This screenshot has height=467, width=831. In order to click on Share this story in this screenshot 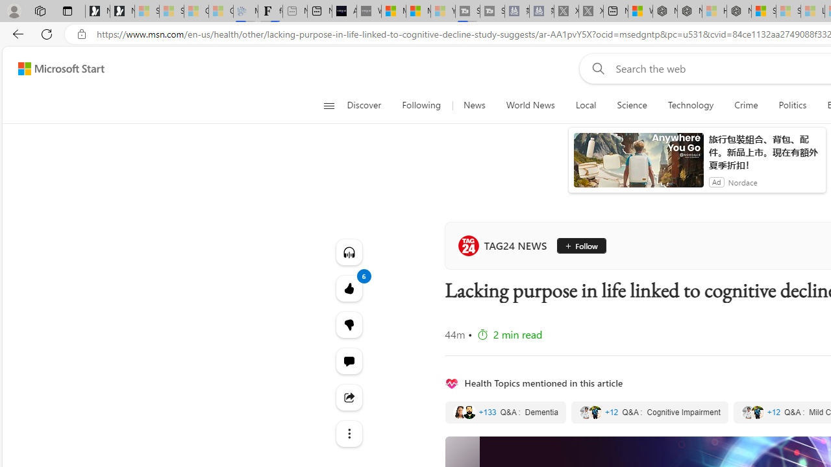, I will do `click(349, 397)`.